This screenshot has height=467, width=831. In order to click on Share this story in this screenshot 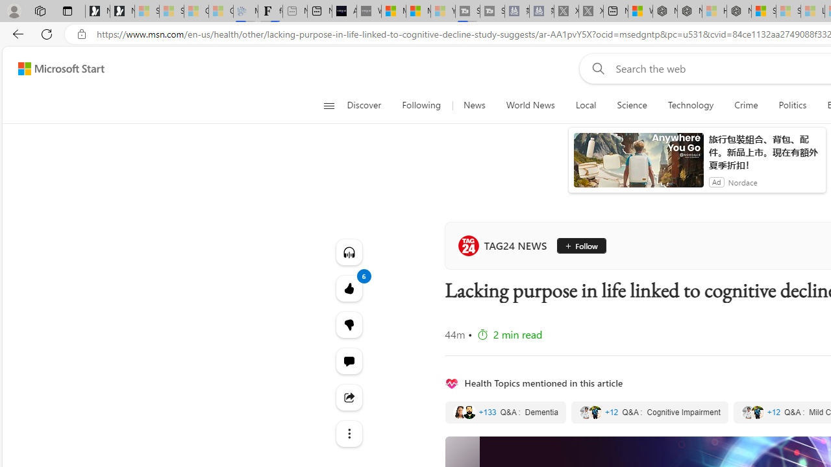, I will do `click(349, 397)`.